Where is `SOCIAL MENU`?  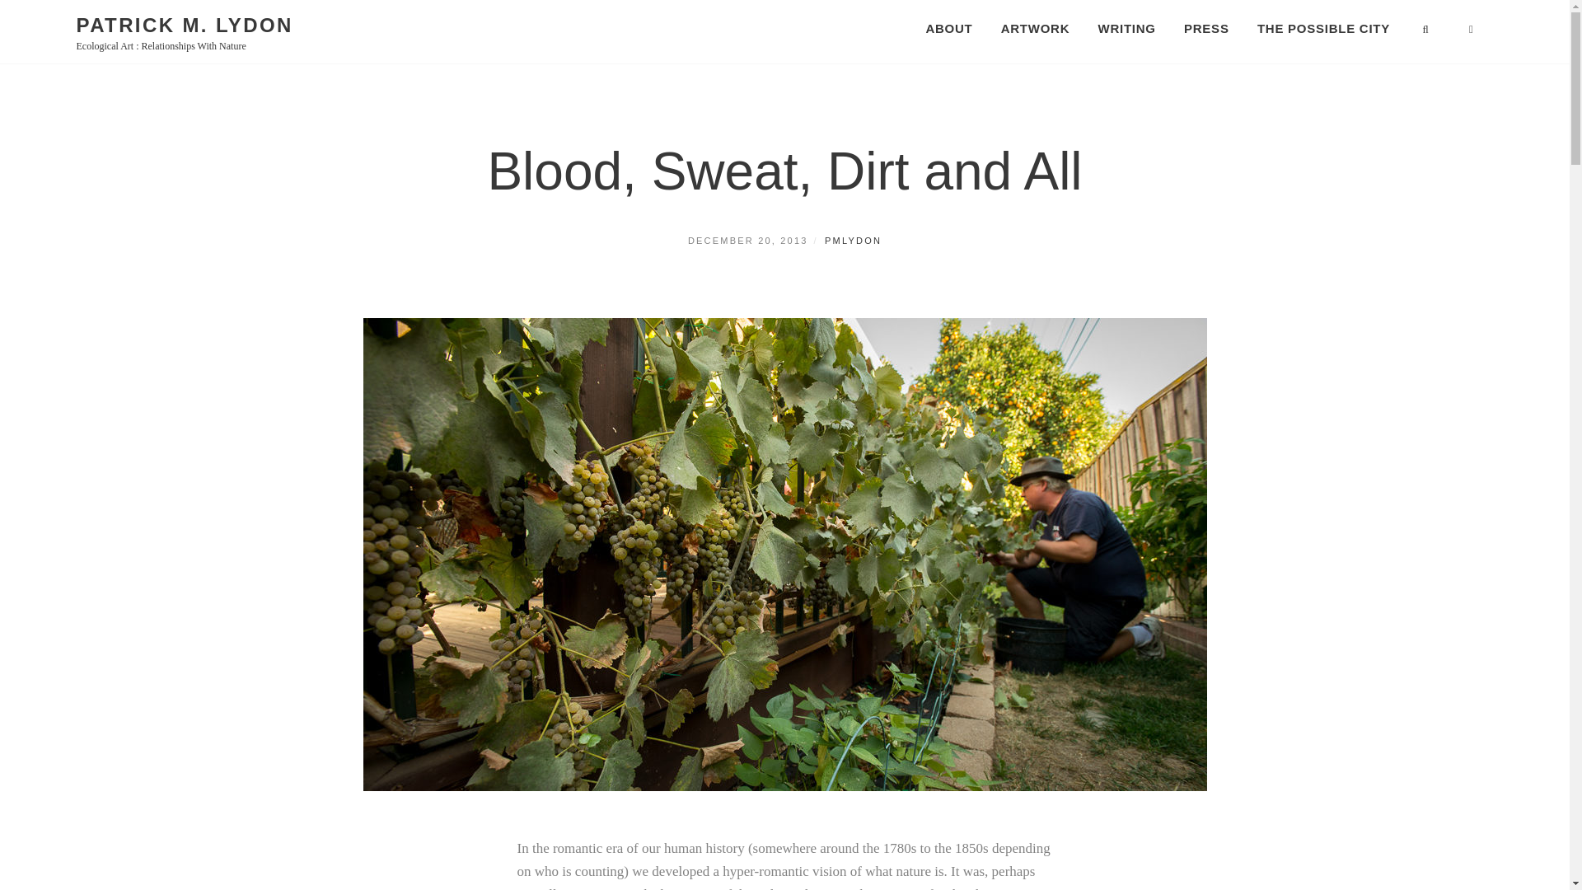
SOCIAL MENU is located at coordinates (1472, 28).